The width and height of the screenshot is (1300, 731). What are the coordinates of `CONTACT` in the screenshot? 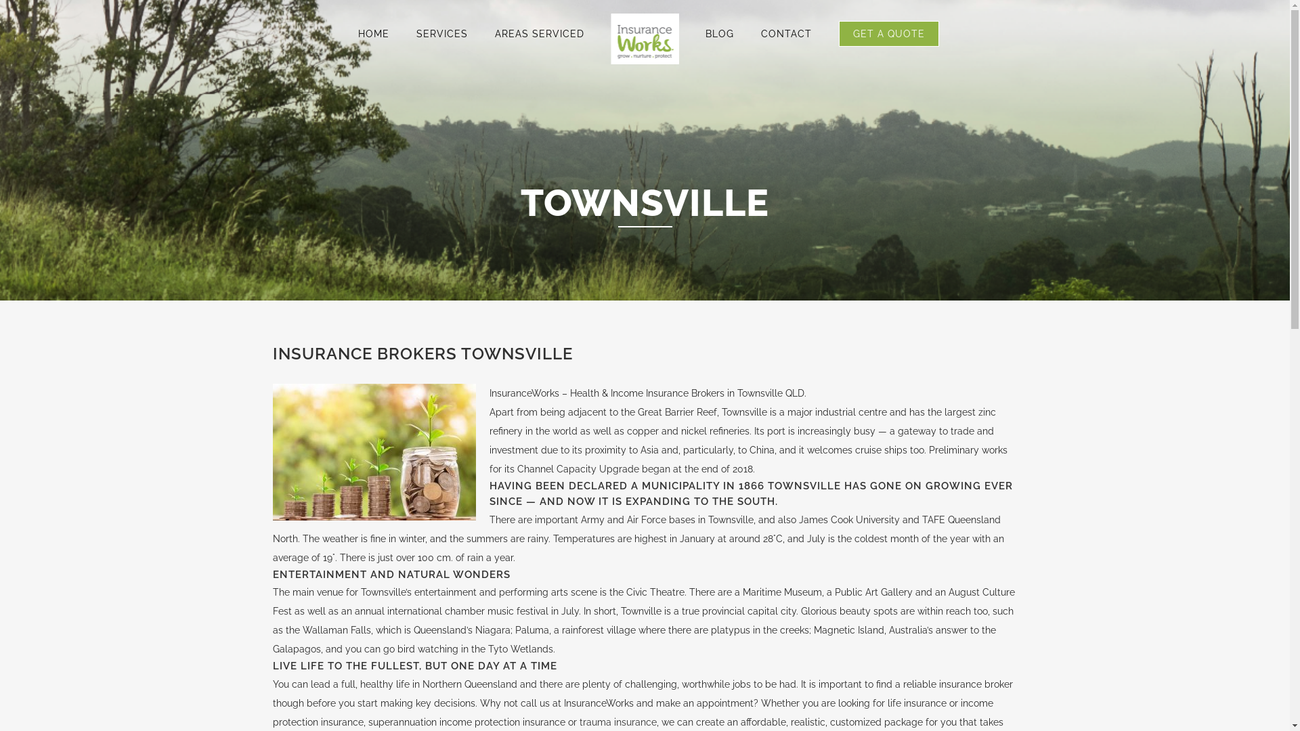 It's located at (787, 34).